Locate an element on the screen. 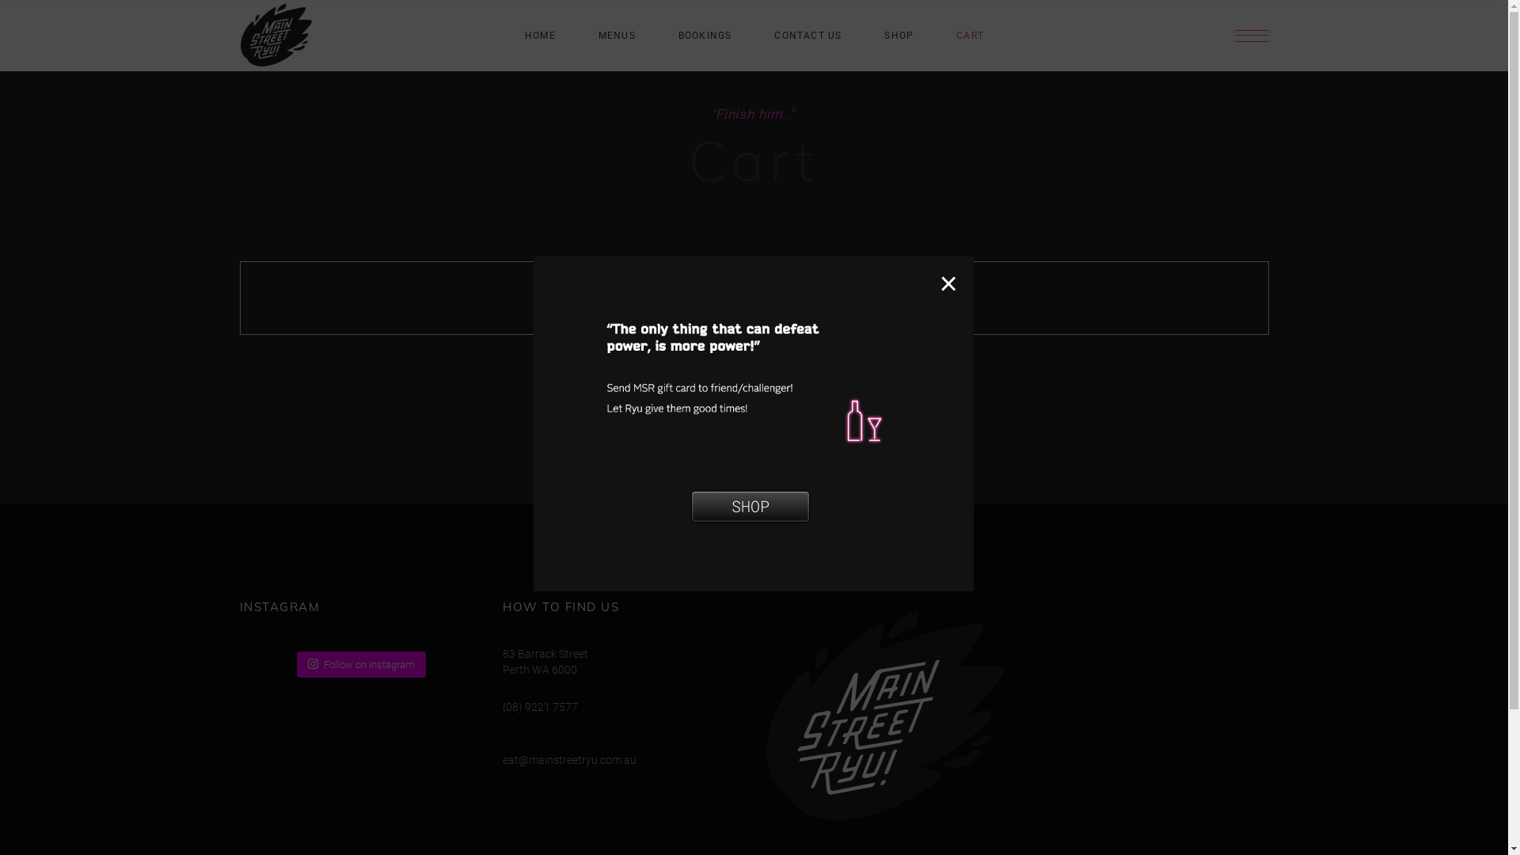 The image size is (1520, 855). CART is located at coordinates (971, 36).